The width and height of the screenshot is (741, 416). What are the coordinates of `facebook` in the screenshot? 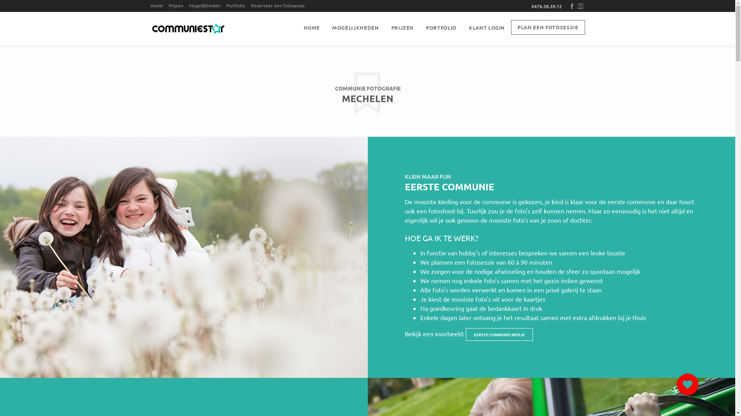 It's located at (573, 6).